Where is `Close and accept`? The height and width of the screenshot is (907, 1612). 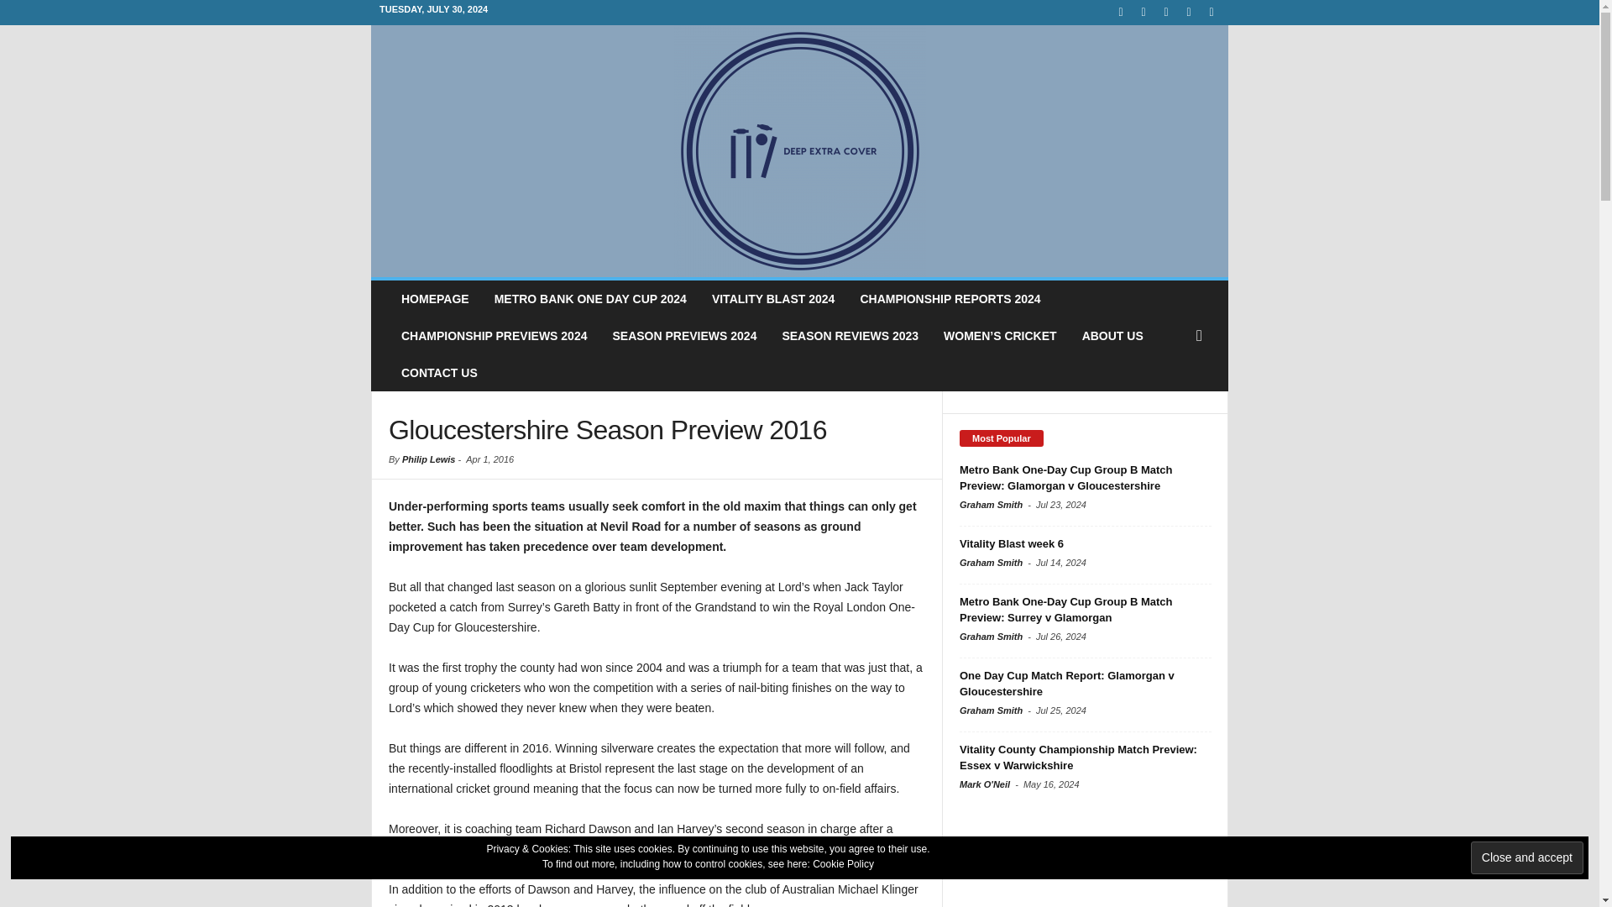 Close and accept is located at coordinates (1526, 858).